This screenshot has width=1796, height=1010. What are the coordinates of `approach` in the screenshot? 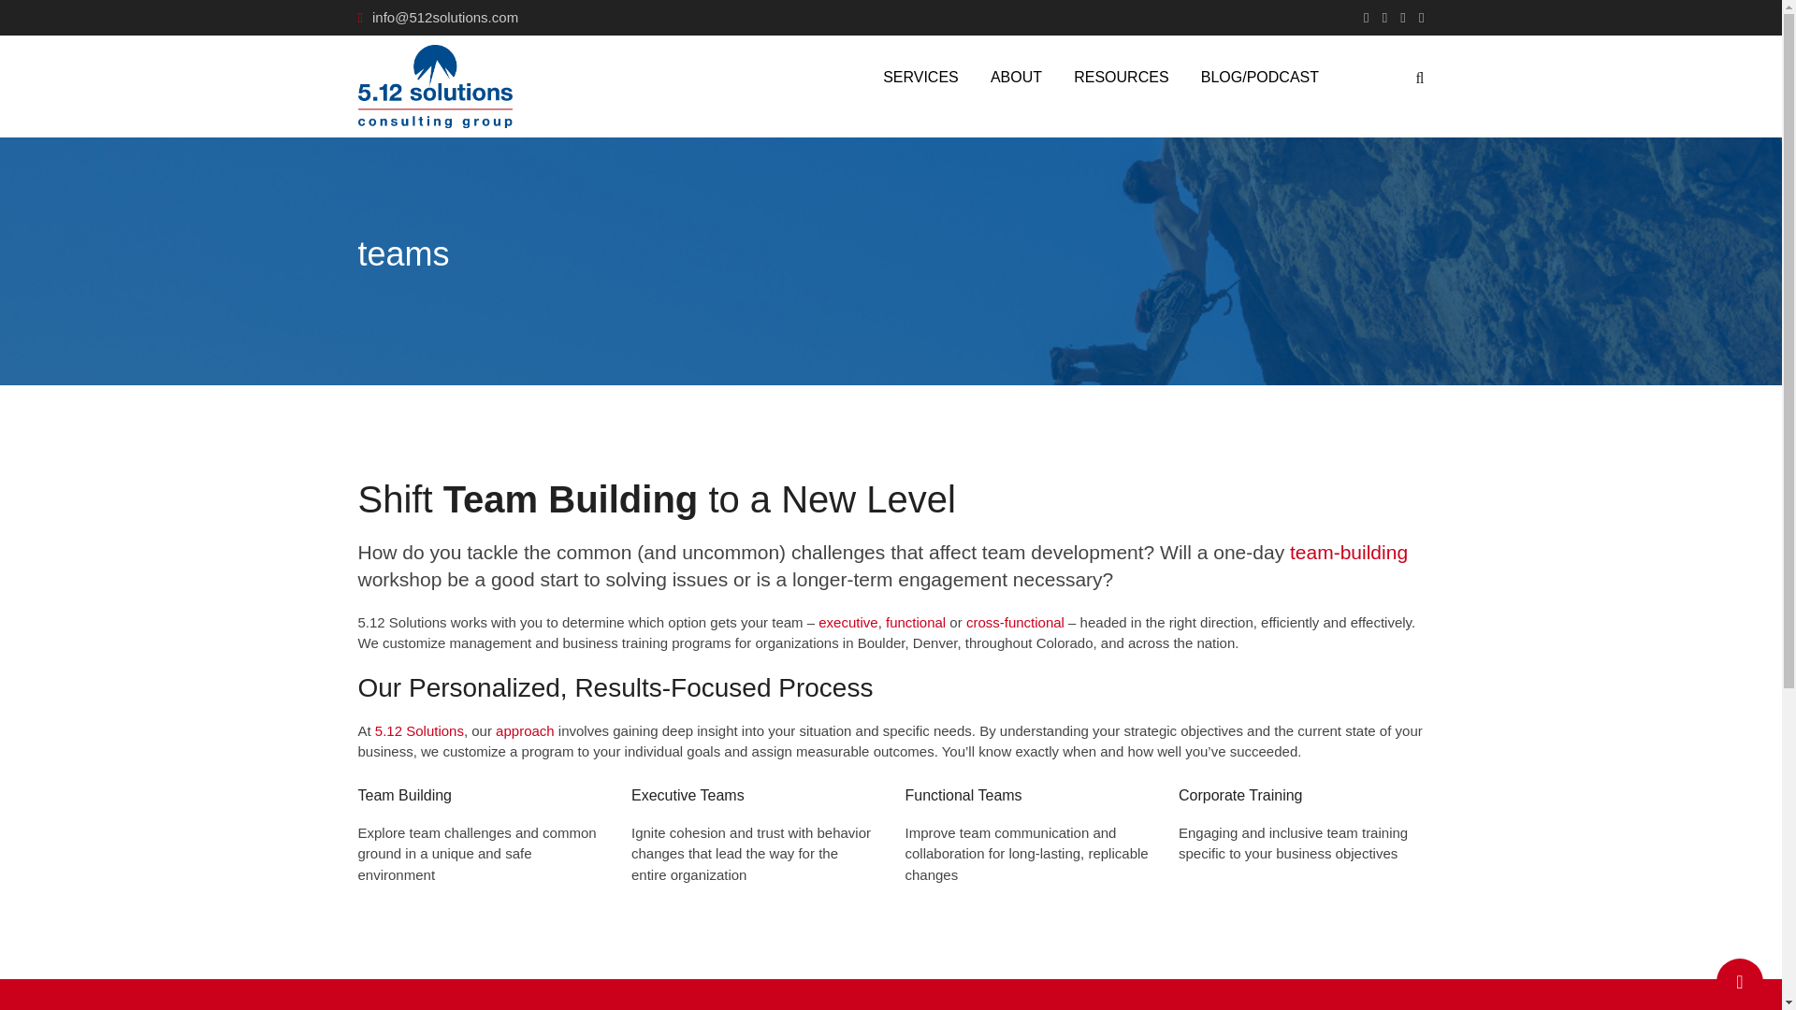 It's located at (525, 730).